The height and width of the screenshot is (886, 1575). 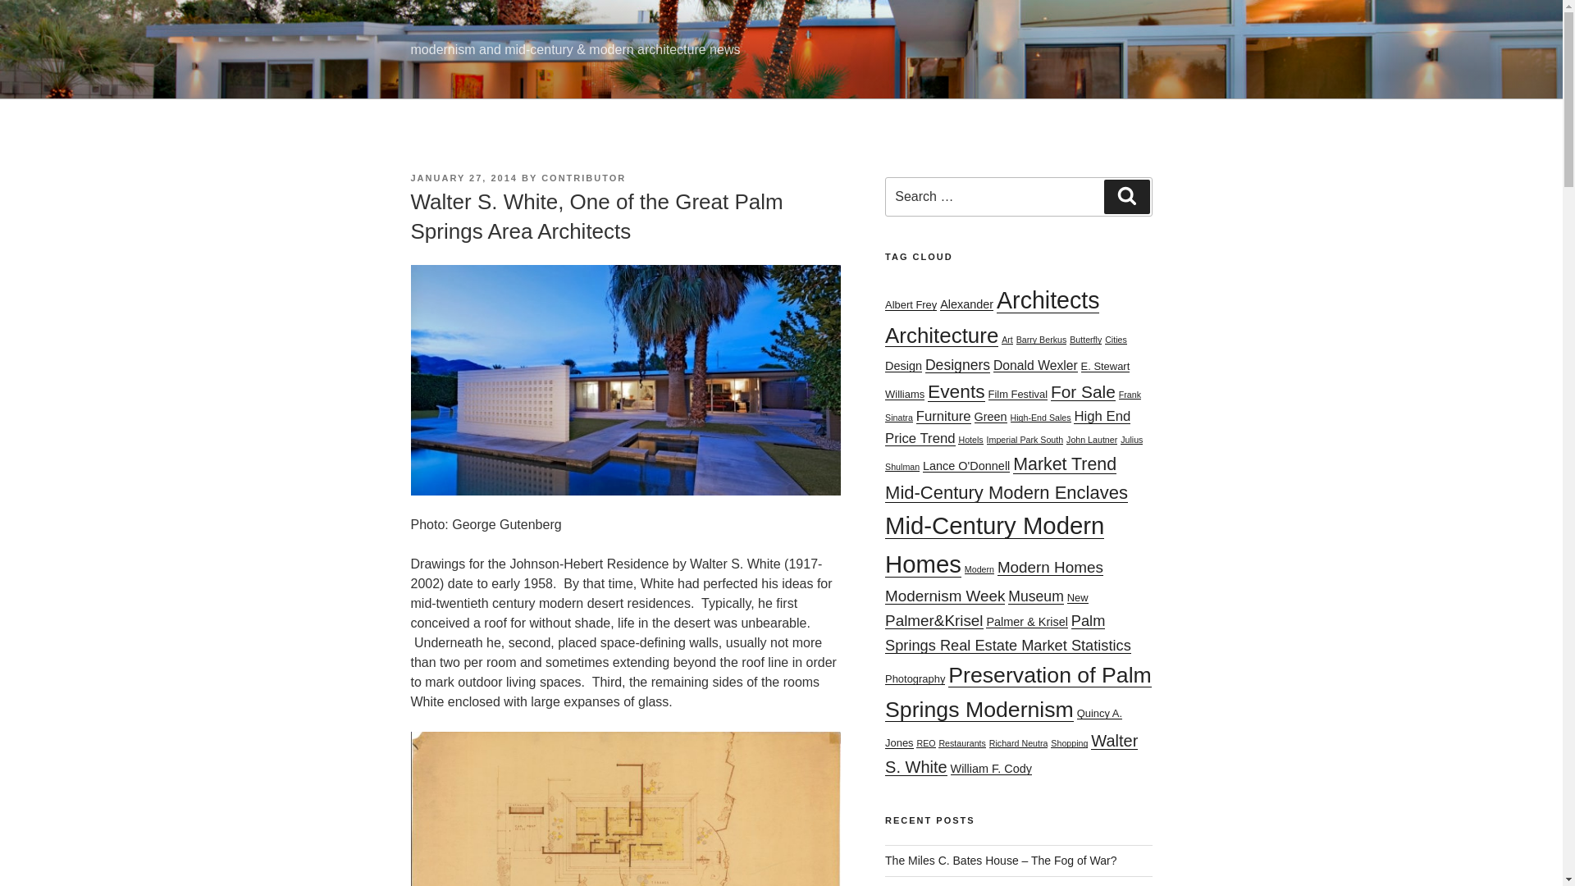 What do you see at coordinates (1084, 340) in the screenshot?
I see `Butterfly` at bounding box center [1084, 340].